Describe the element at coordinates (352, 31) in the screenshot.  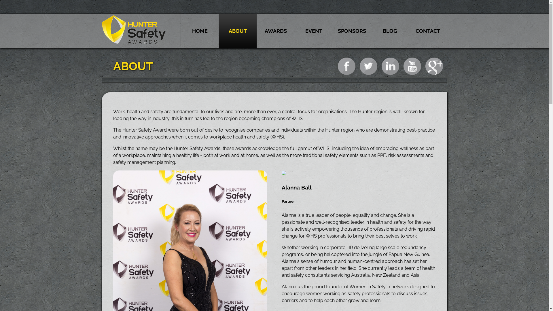
I see `SPONSORS` at that location.